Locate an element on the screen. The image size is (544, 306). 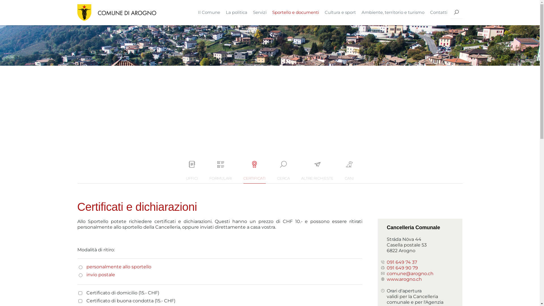
La politica is located at coordinates (236, 12).